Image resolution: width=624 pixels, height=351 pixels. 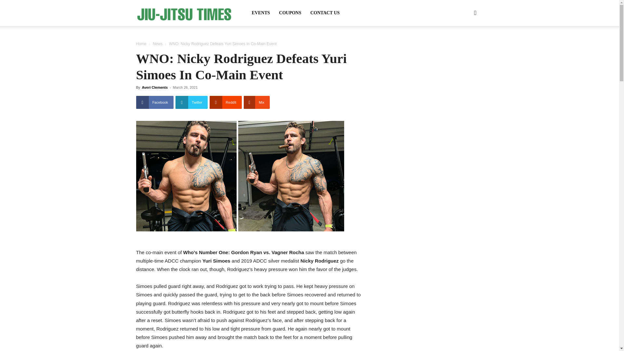 What do you see at coordinates (465, 44) in the screenshot?
I see `Search` at bounding box center [465, 44].